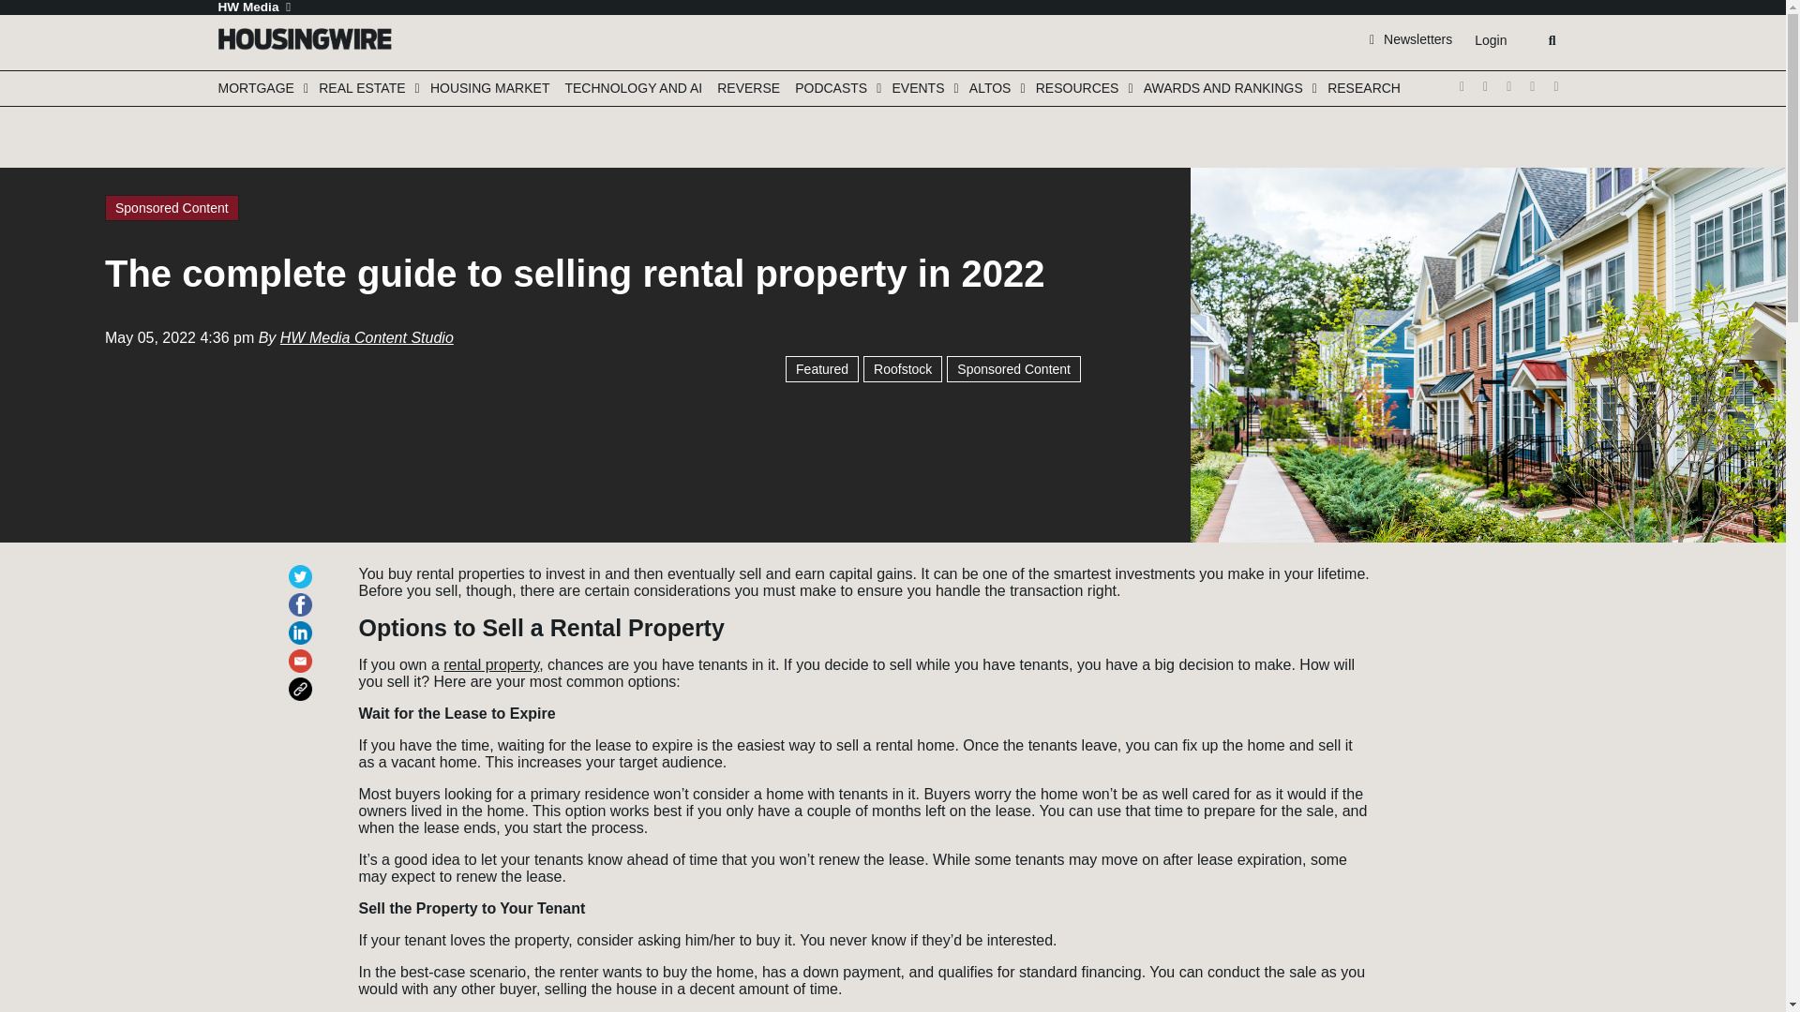 The width and height of the screenshot is (1800, 1012). What do you see at coordinates (367, 338) in the screenshot?
I see `Posts by HW Media Content Studio` at bounding box center [367, 338].